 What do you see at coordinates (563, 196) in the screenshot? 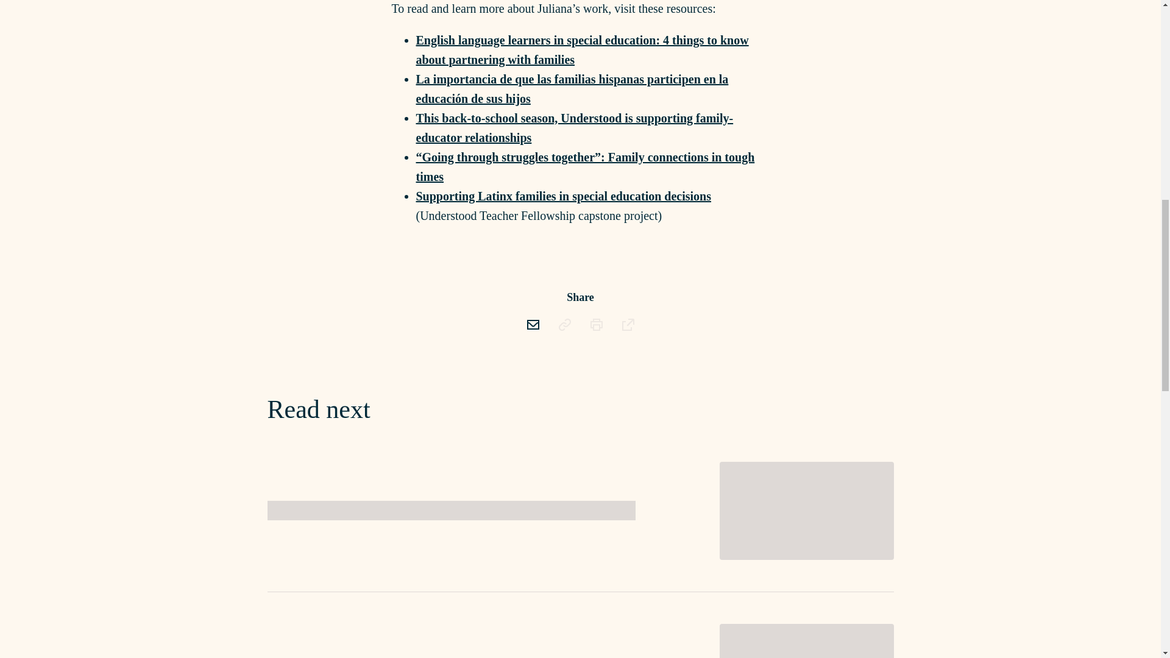
I see `Supporting Latinx families in special education decisions` at bounding box center [563, 196].